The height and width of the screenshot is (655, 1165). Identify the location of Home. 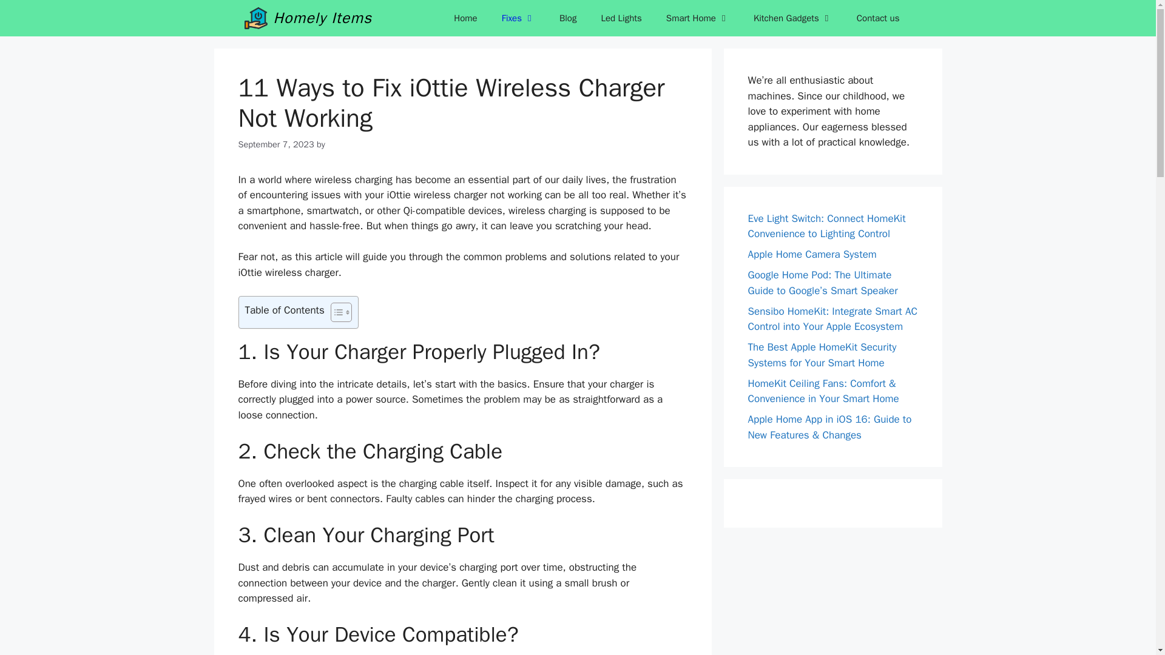
(465, 18).